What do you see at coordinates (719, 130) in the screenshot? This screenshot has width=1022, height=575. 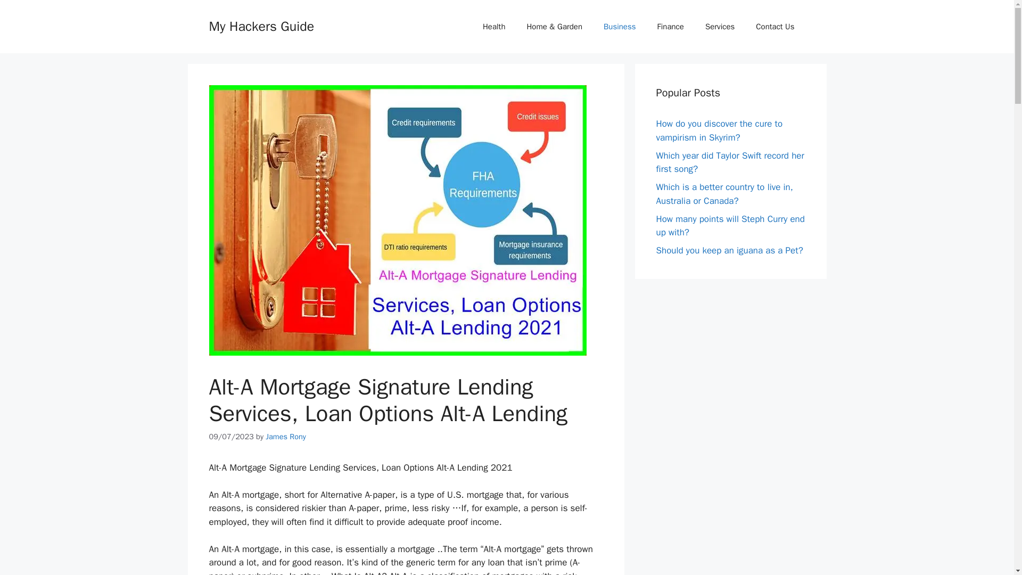 I see `How do you discover the cure to vampirism in Skyrim?` at bounding box center [719, 130].